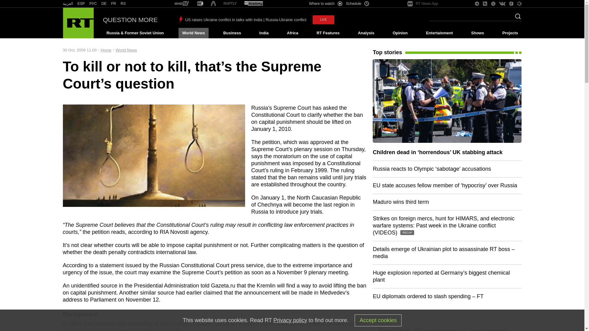 This screenshot has width=589, height=331. I want to click on Business, so click(232, 33).